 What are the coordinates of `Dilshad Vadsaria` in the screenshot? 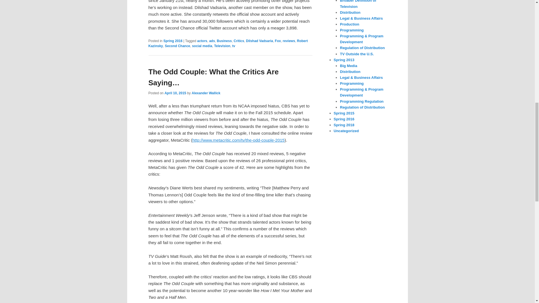 It's located at (259, 41).